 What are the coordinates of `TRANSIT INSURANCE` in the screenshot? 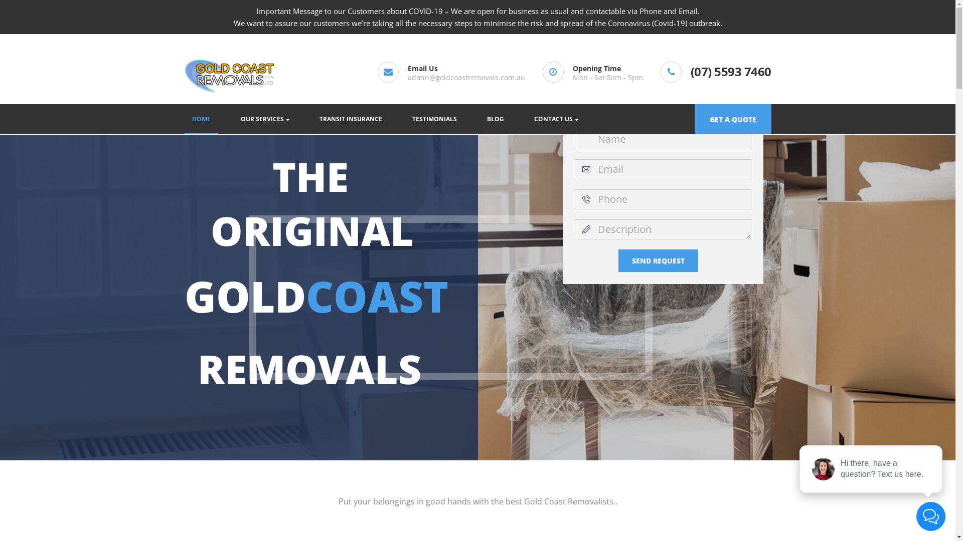 It's located at (351, 119).